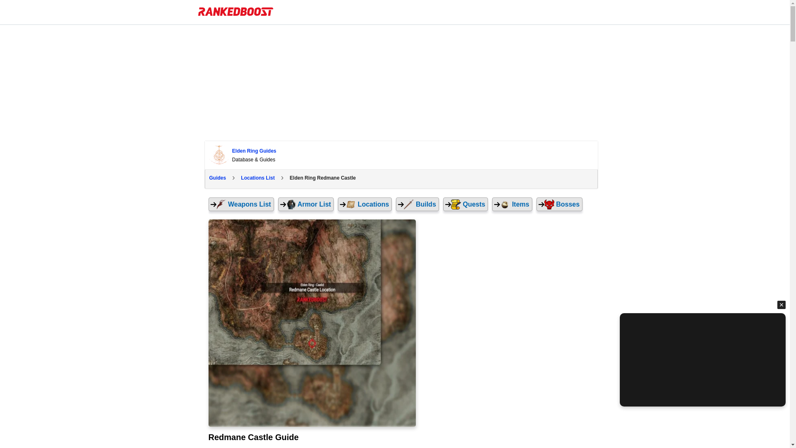  Describe the element at coordinates (466, 204) in the screenshot. I see `Quests` at that location.